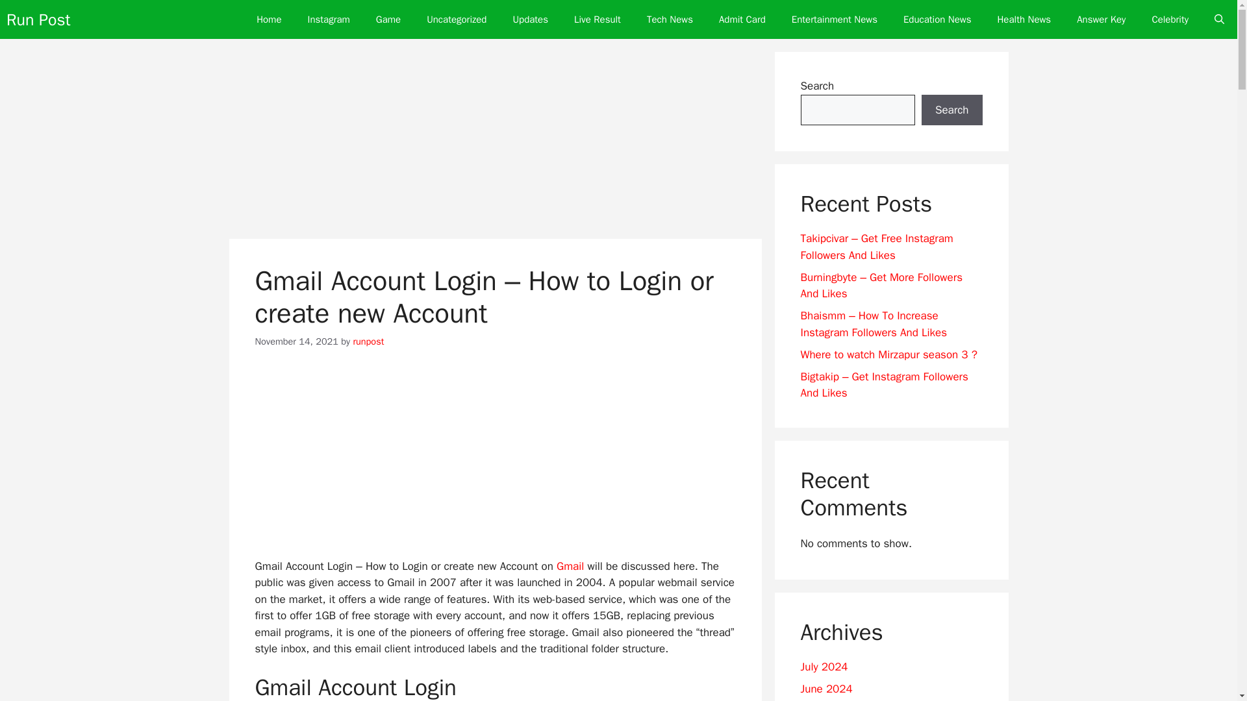  What do you see at coordinates (388, 19) in the screenshot?
I see `Game` at bounding box center [388, 19].